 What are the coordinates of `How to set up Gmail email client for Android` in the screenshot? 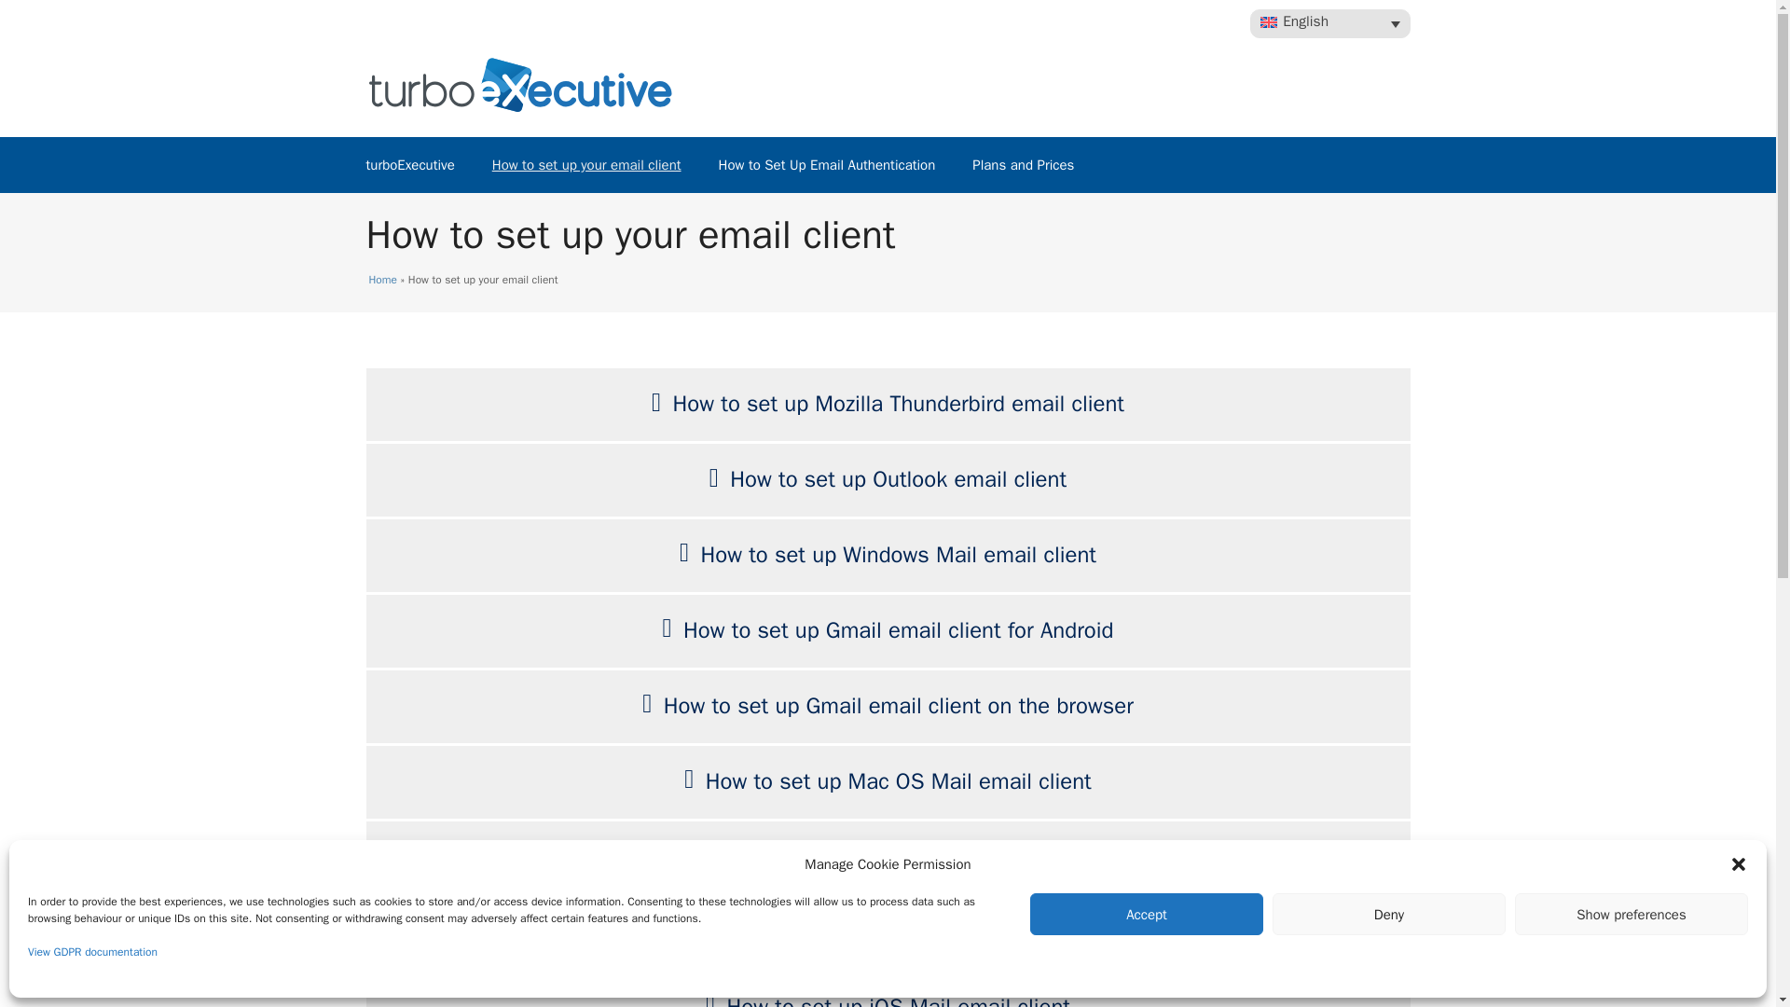 It's located at (899, 630).